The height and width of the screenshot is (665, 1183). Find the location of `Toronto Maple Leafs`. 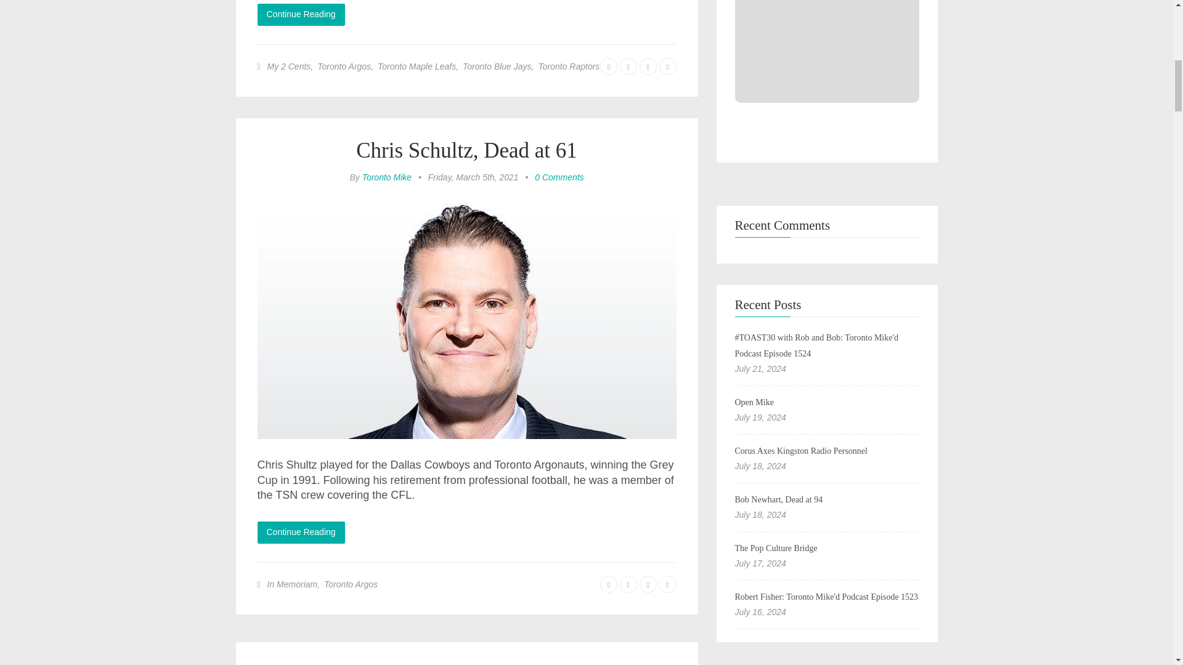

Toronto Maple Leafs is located at coordinates (417, 66).